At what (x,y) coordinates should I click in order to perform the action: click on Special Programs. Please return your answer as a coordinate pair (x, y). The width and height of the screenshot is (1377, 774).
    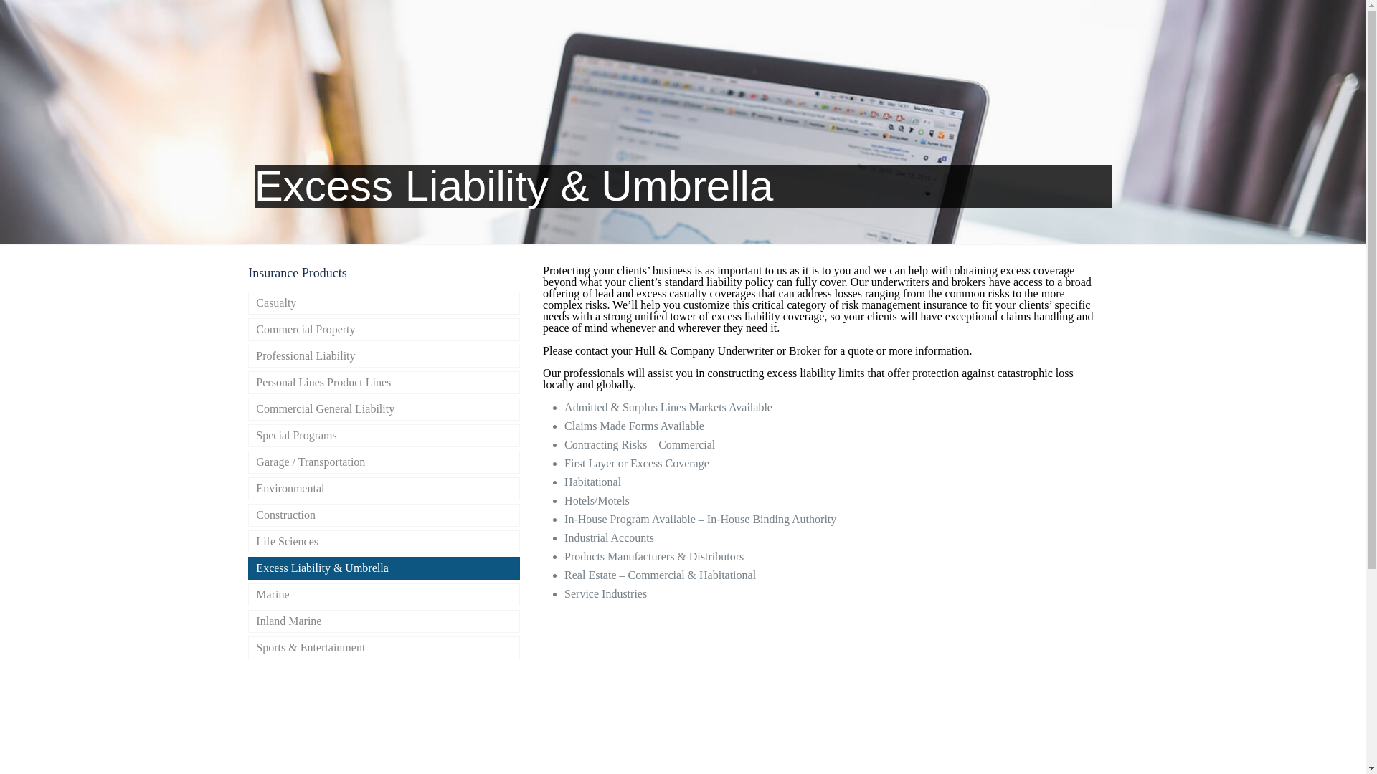
    Looking at the image, I should click on (384, 436).